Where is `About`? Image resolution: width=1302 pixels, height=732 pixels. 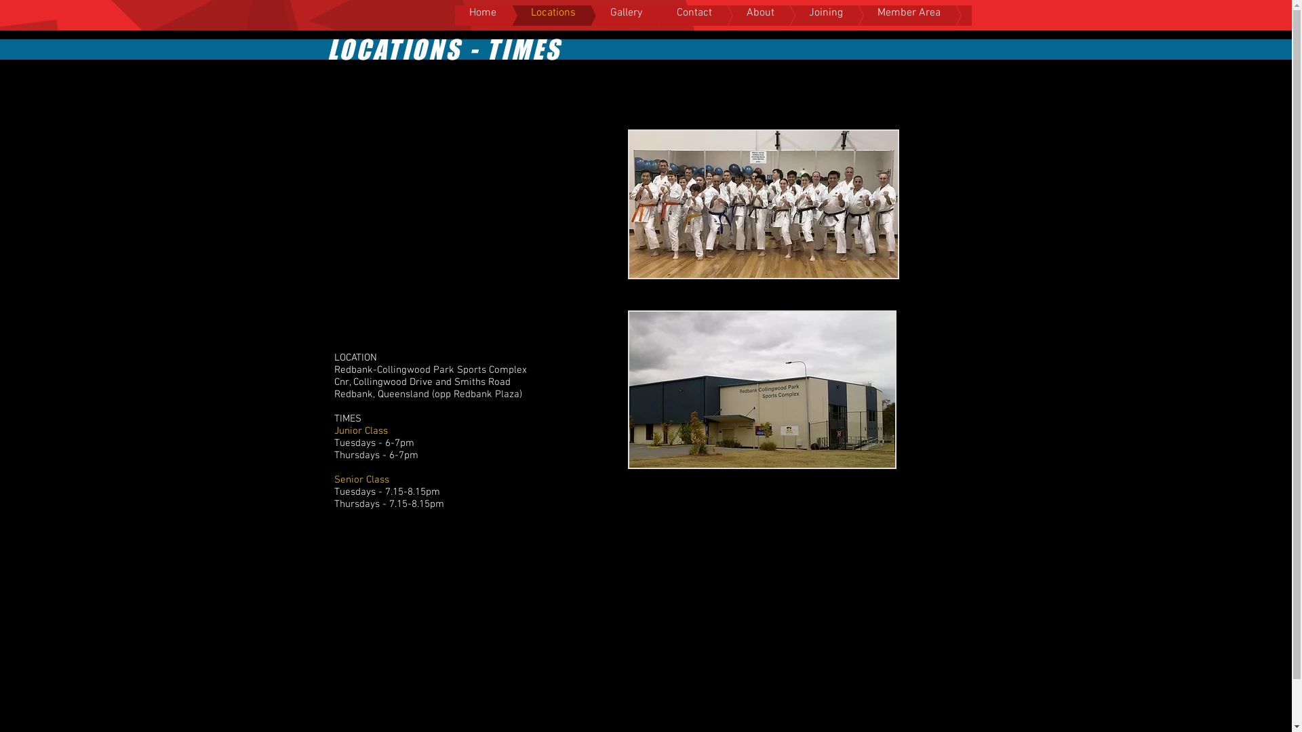 About is located at coordinates (739, 16).